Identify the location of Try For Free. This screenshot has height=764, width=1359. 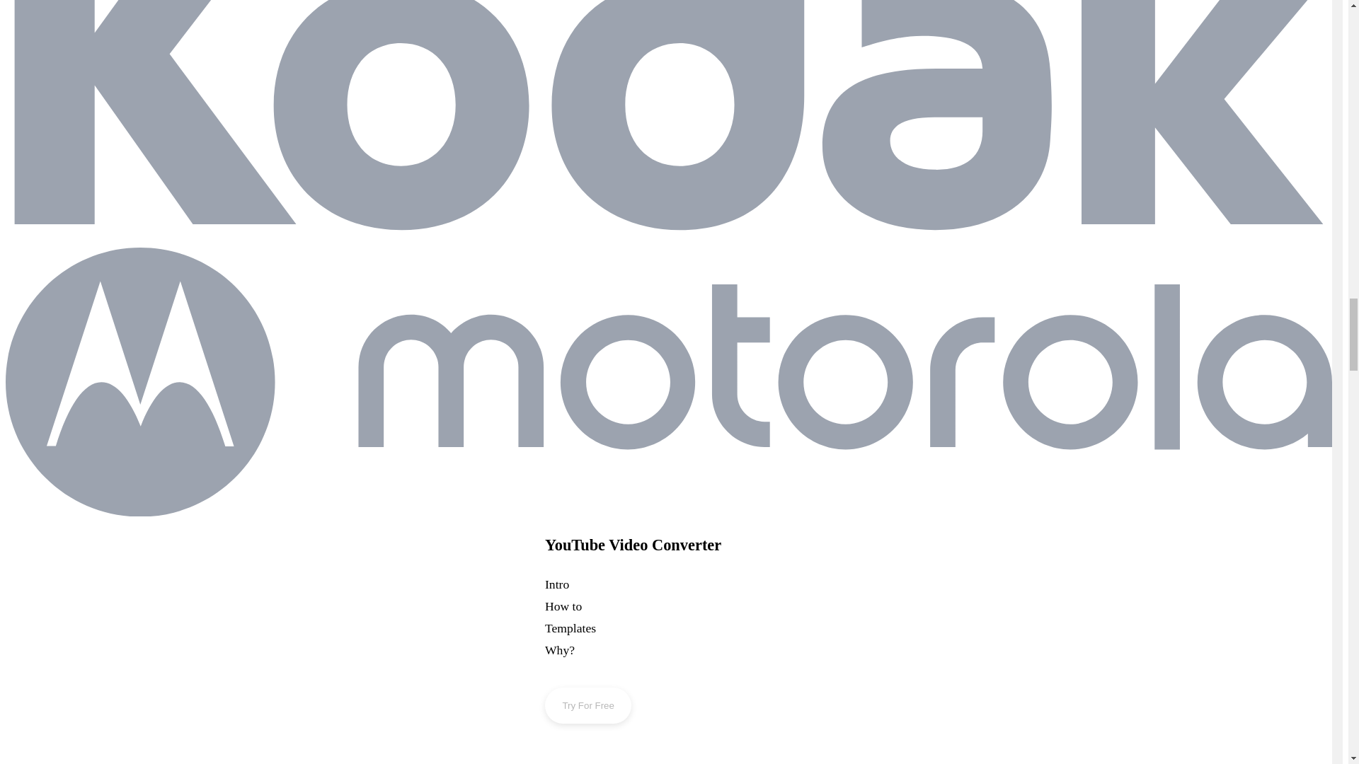
(587, 705).